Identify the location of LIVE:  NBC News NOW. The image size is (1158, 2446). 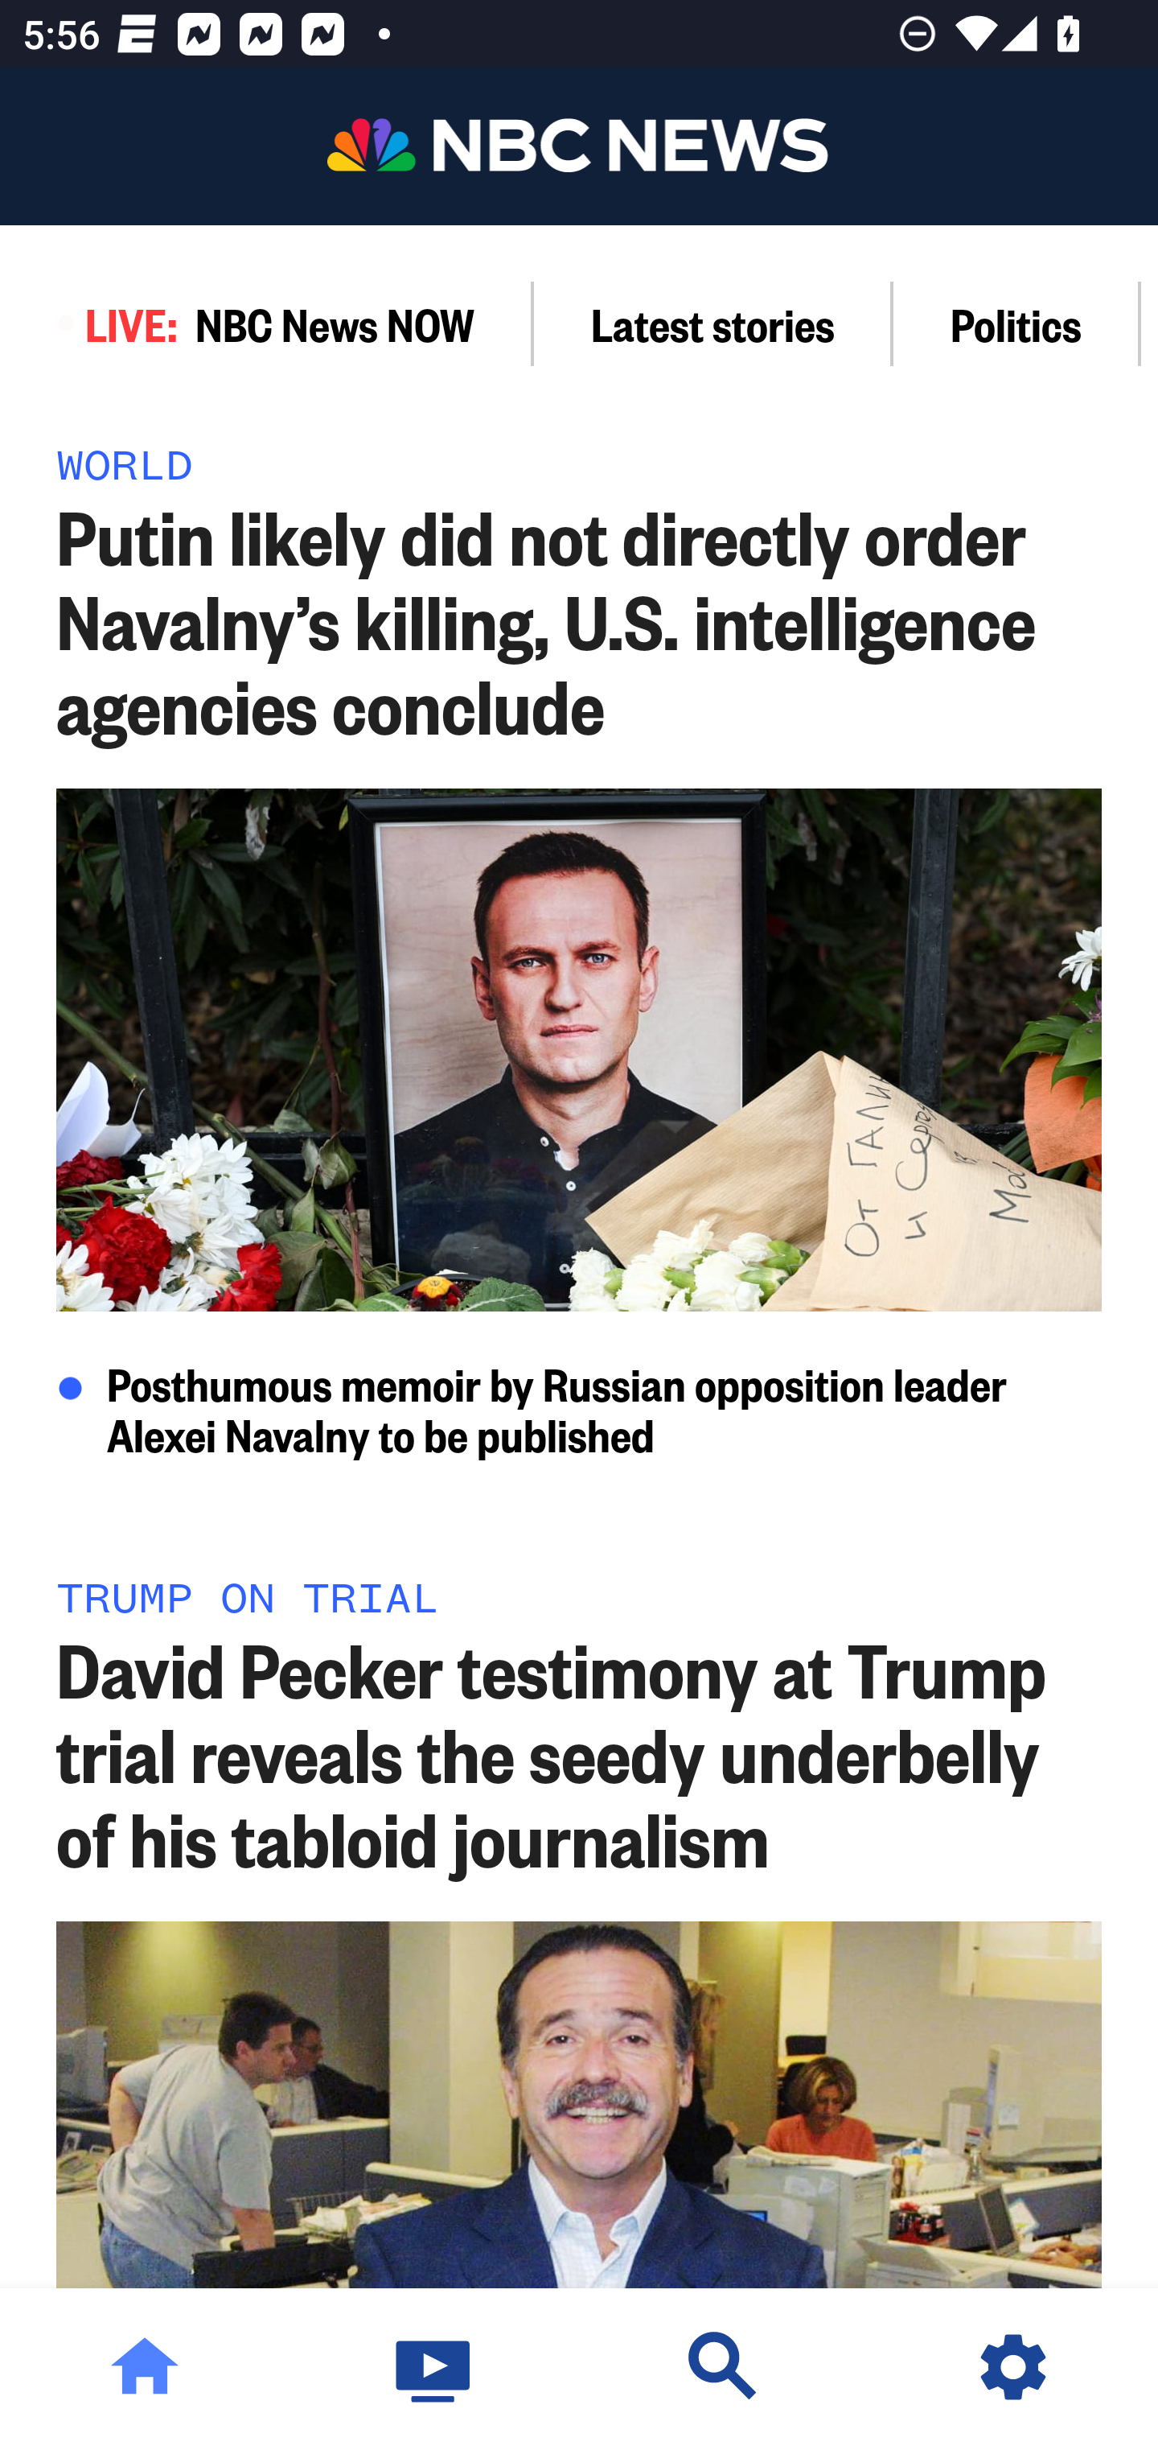
(267, 323).